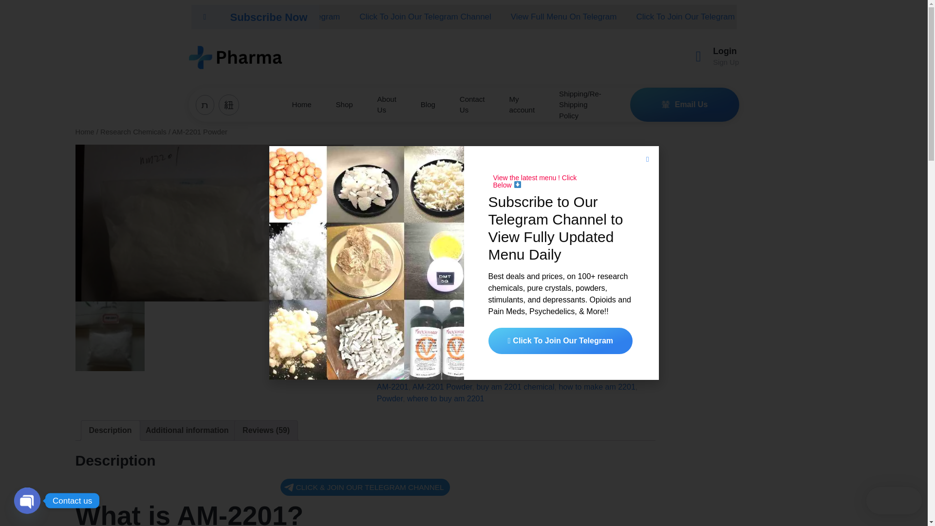  What do you see at coordinates (725, 51) in the screenshot?
I see `Login` at bounding box center [725, 51].